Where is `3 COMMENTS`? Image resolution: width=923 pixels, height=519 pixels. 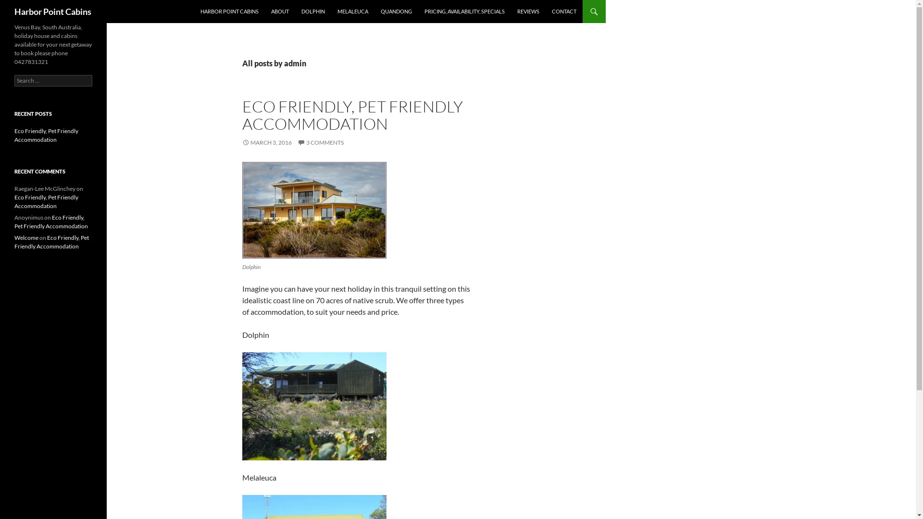
3 COMMENTS is located at coordinates (321, 142).